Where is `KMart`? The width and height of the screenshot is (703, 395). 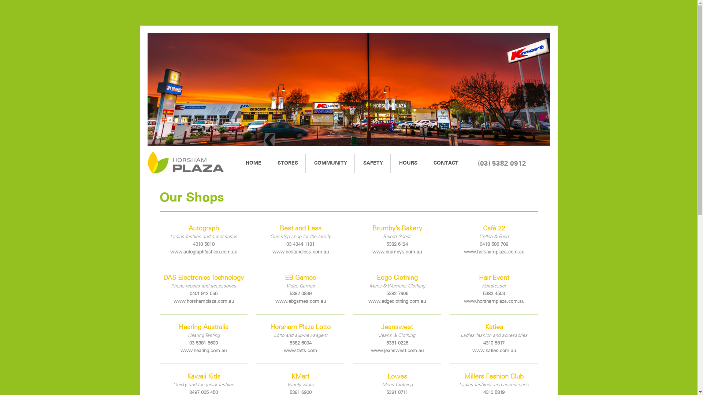 KMart is located at coordinates (300, 377).